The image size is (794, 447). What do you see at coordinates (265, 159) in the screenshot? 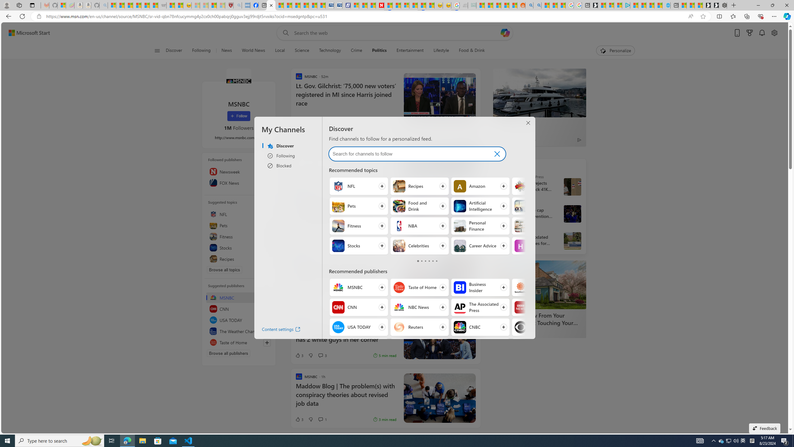
I see `Manage` at bounding box center [265, 159].